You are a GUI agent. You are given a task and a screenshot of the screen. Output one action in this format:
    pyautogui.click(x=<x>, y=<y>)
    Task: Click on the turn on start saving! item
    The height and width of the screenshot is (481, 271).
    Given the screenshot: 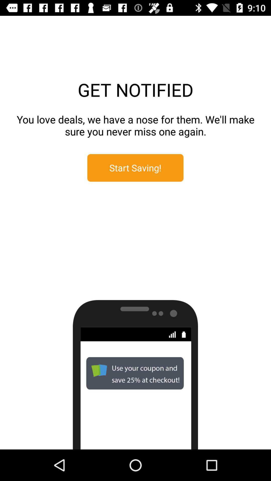 What is the action you would take?
    pyautogui.click(x=135, y=168)
    